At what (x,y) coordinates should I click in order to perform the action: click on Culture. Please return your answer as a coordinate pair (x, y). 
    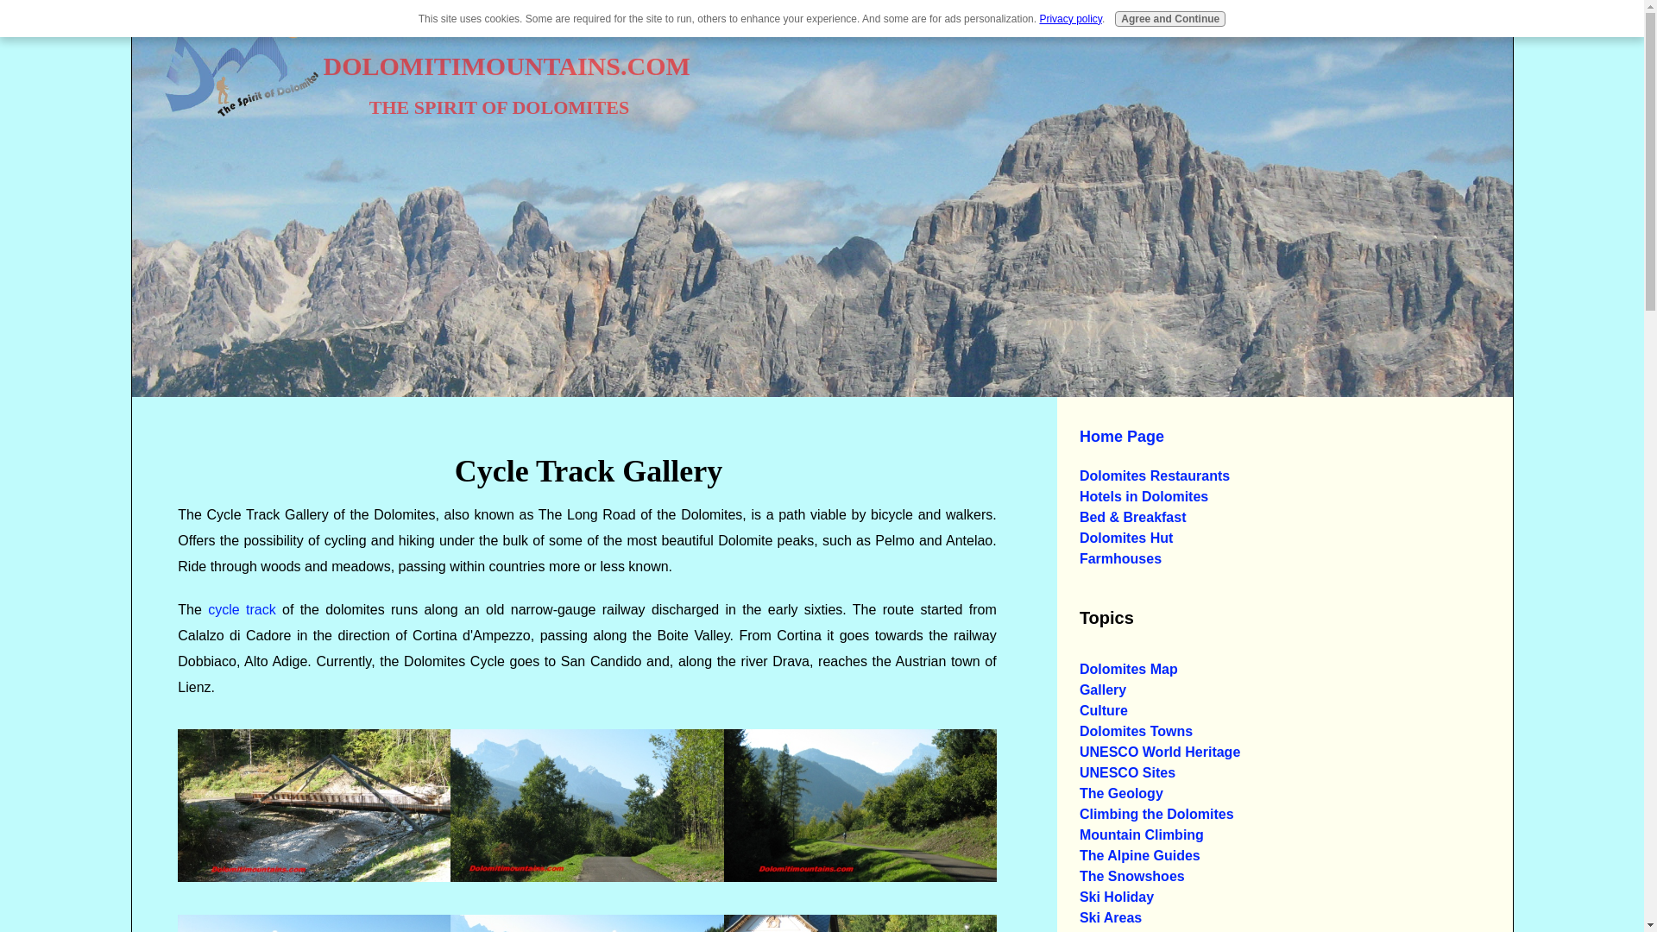
    Looking at the image, I should click on (1104, 711).